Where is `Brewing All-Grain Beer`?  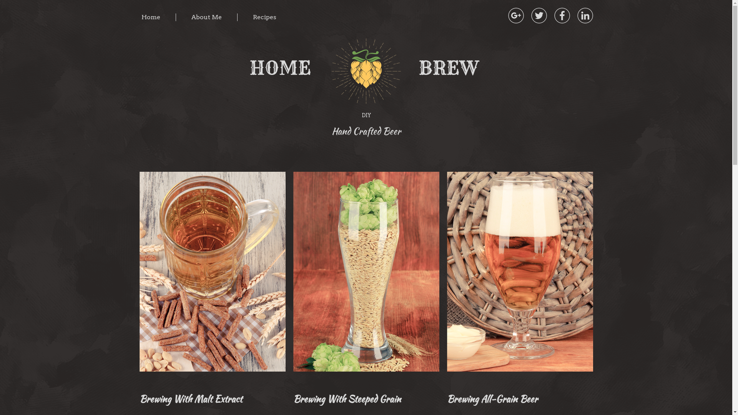 Brewing All-Grain Beer is located at coordinates (492, 399).